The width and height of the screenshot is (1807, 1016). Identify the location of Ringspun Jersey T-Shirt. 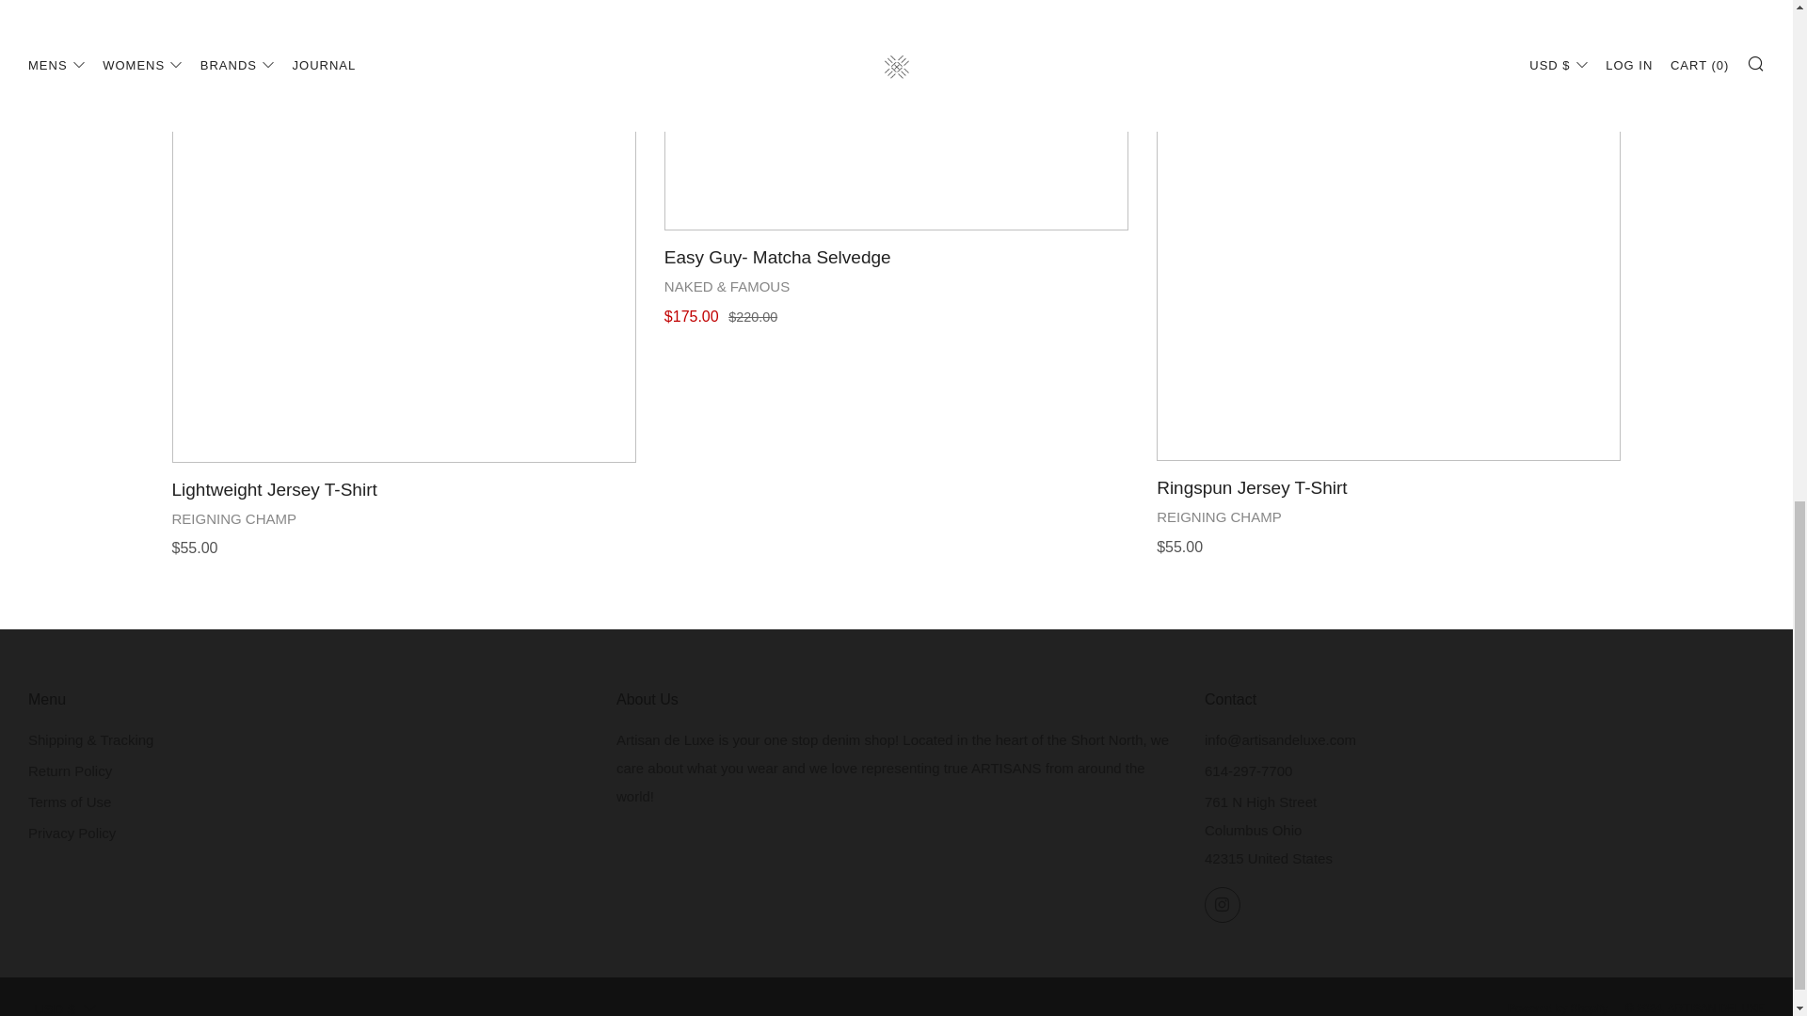
(1388, 514).